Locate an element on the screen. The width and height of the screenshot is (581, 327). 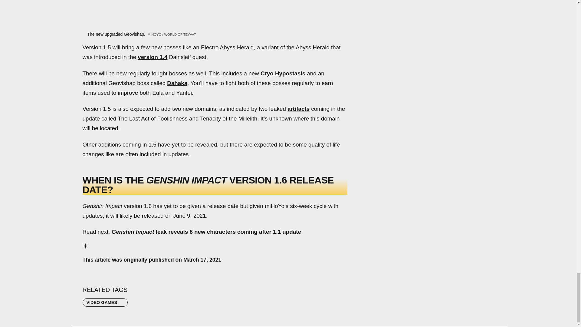
version 1.4 is located at coordinates (153, 57).